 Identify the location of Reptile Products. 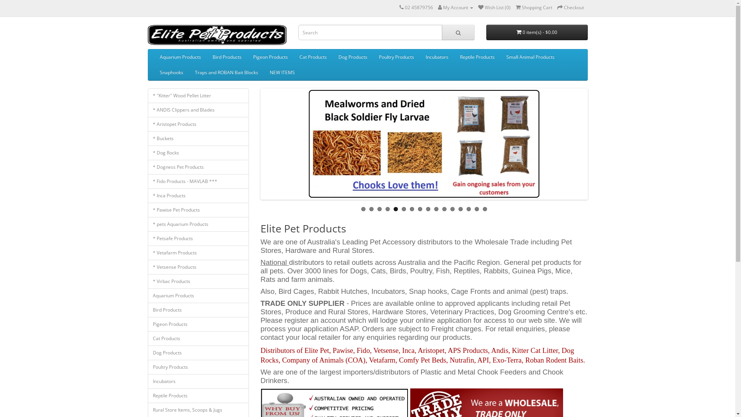
(198, 396).